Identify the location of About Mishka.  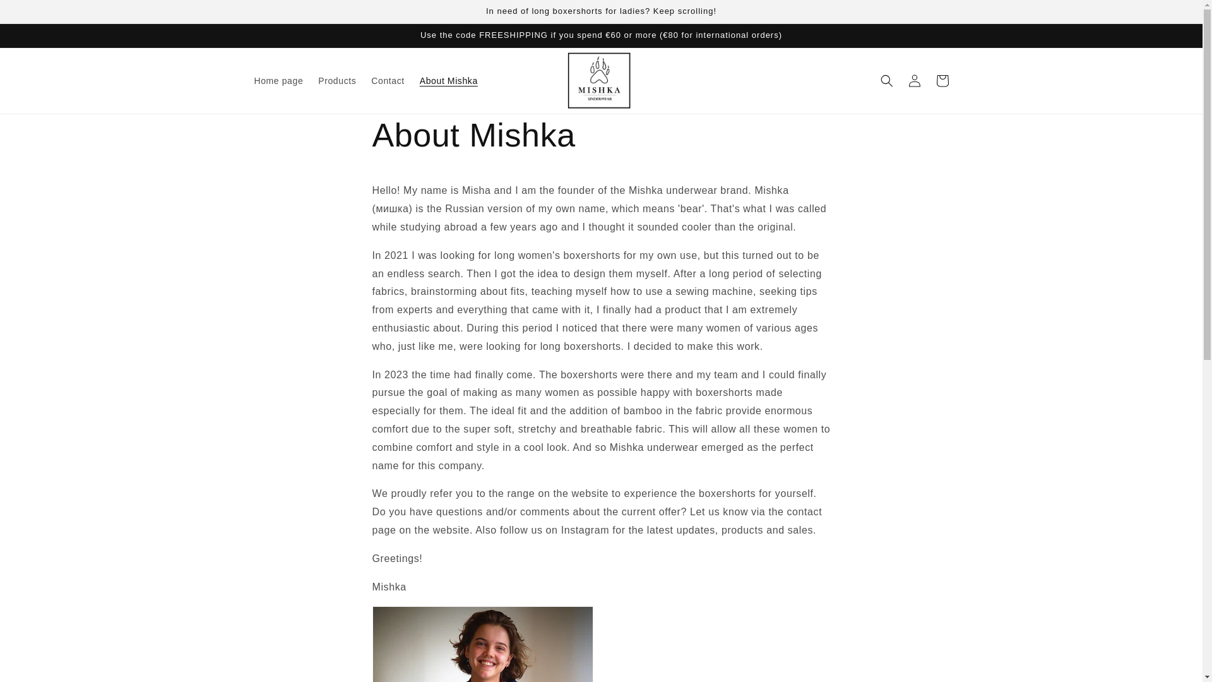
(448, 81).